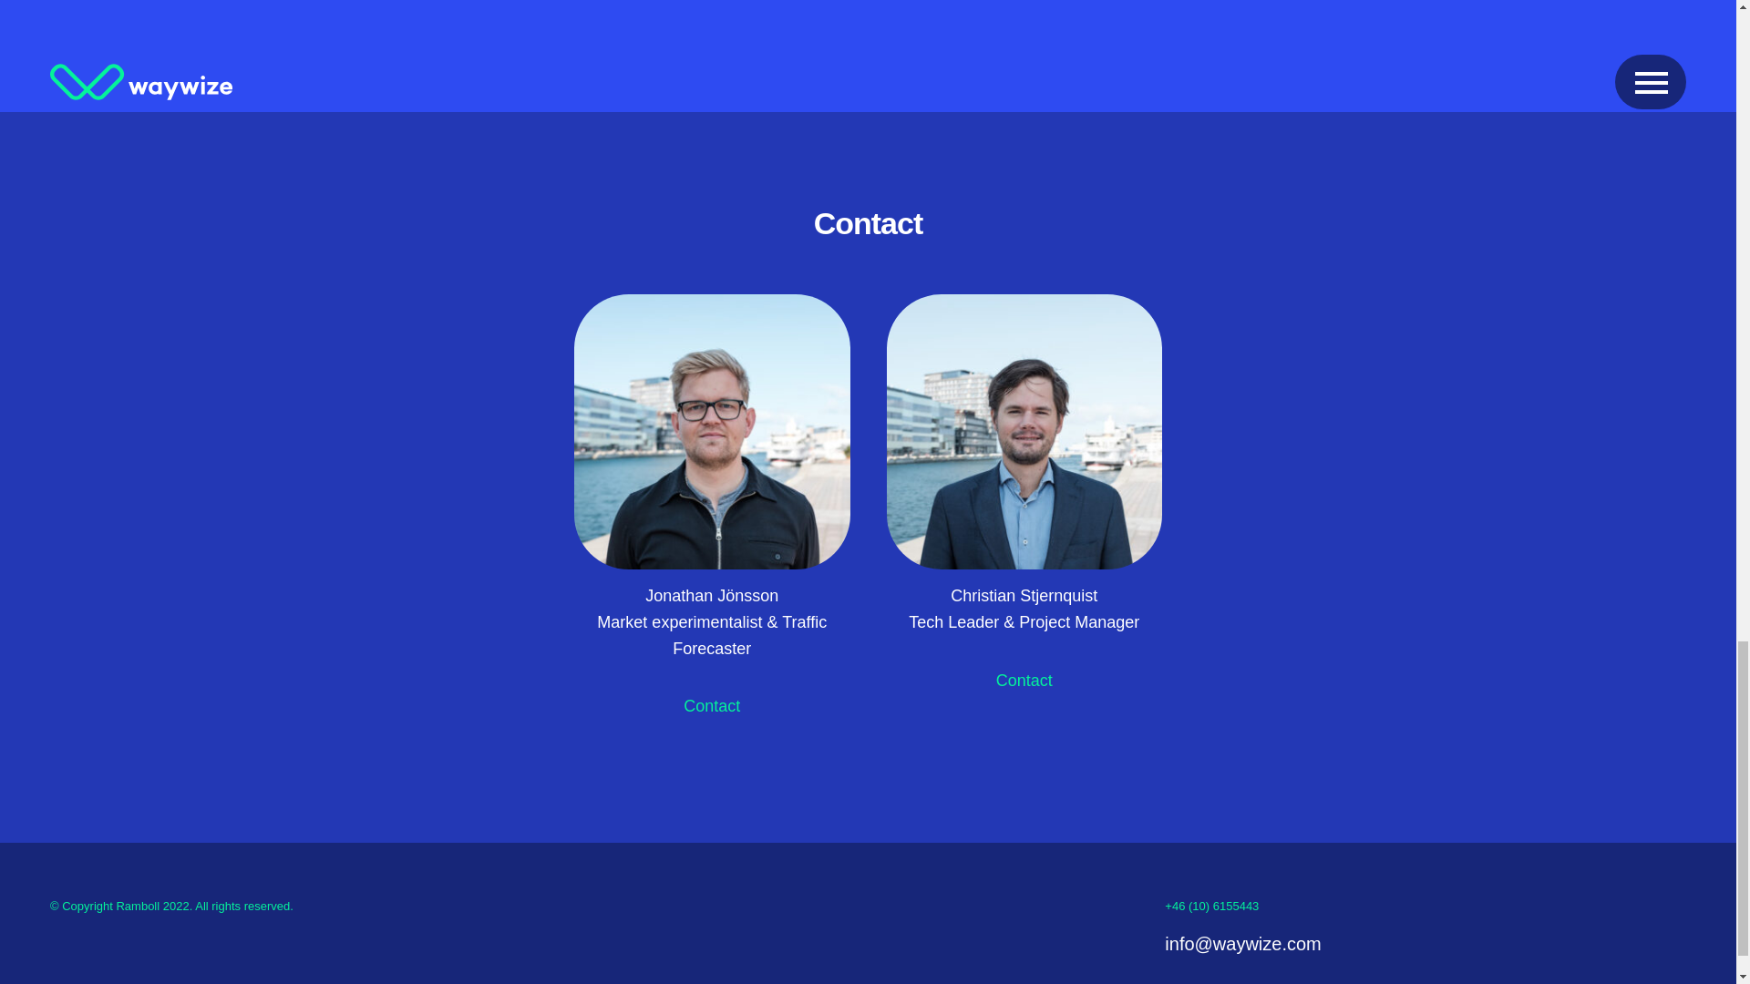 Image resolution: width=1750 pixels, height=984 pixels. What do you see at coordinates (1023, 432) in the screenshot?
I see `Christian` at bounding box center [1023, 432].